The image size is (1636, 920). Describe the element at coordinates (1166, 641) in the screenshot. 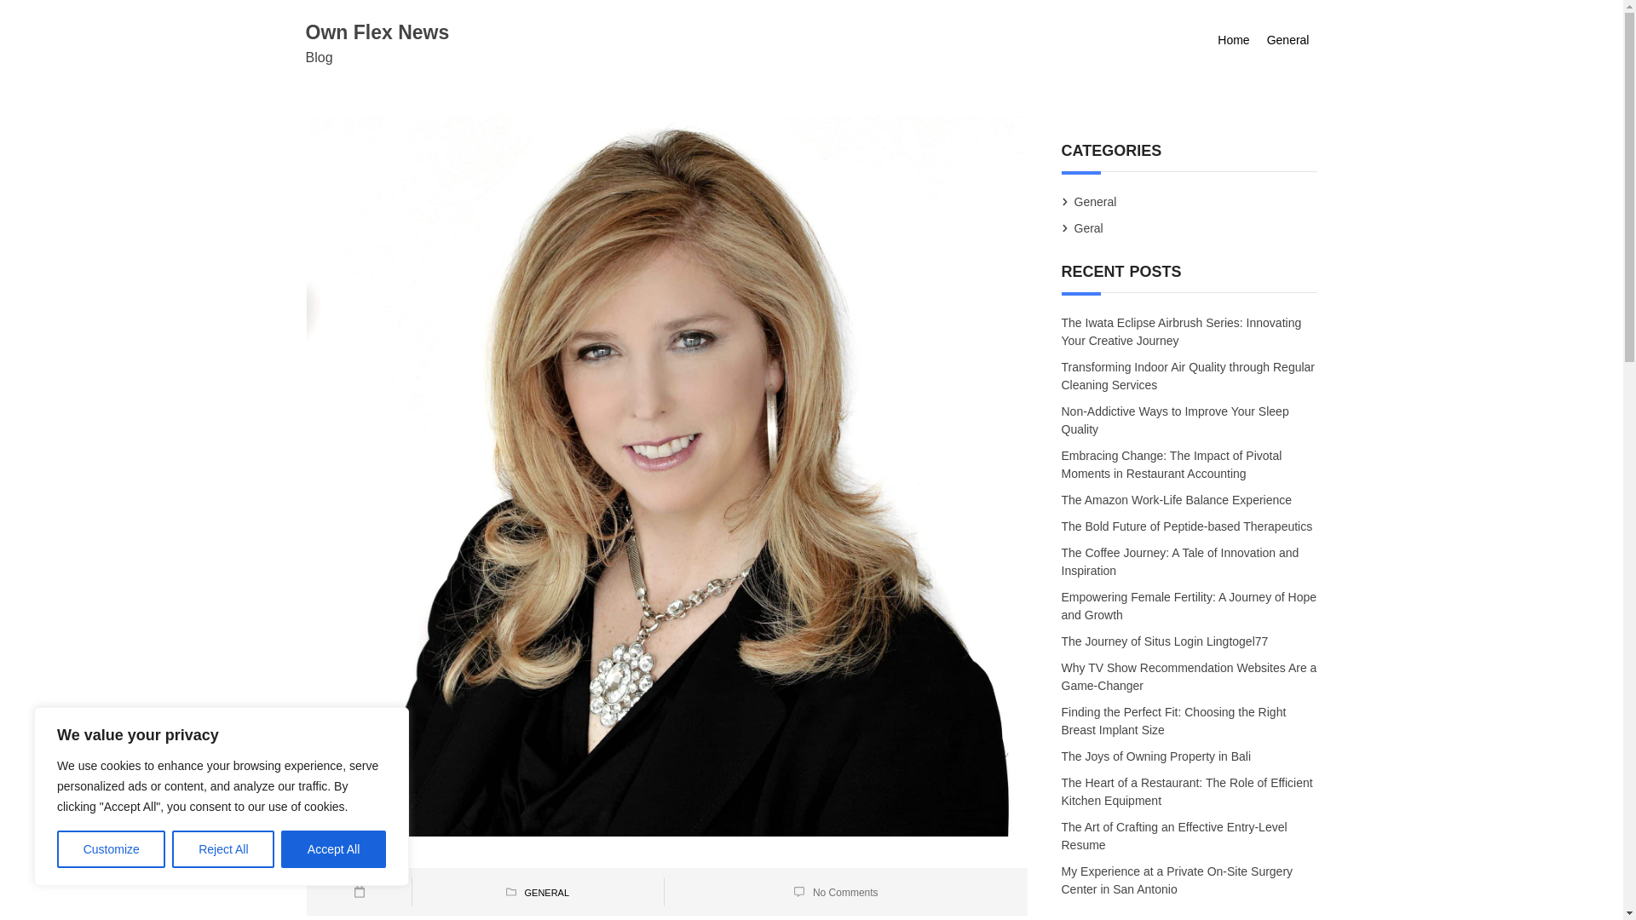

I see `The Journey of Situs Login Lingtogel77` at that location.